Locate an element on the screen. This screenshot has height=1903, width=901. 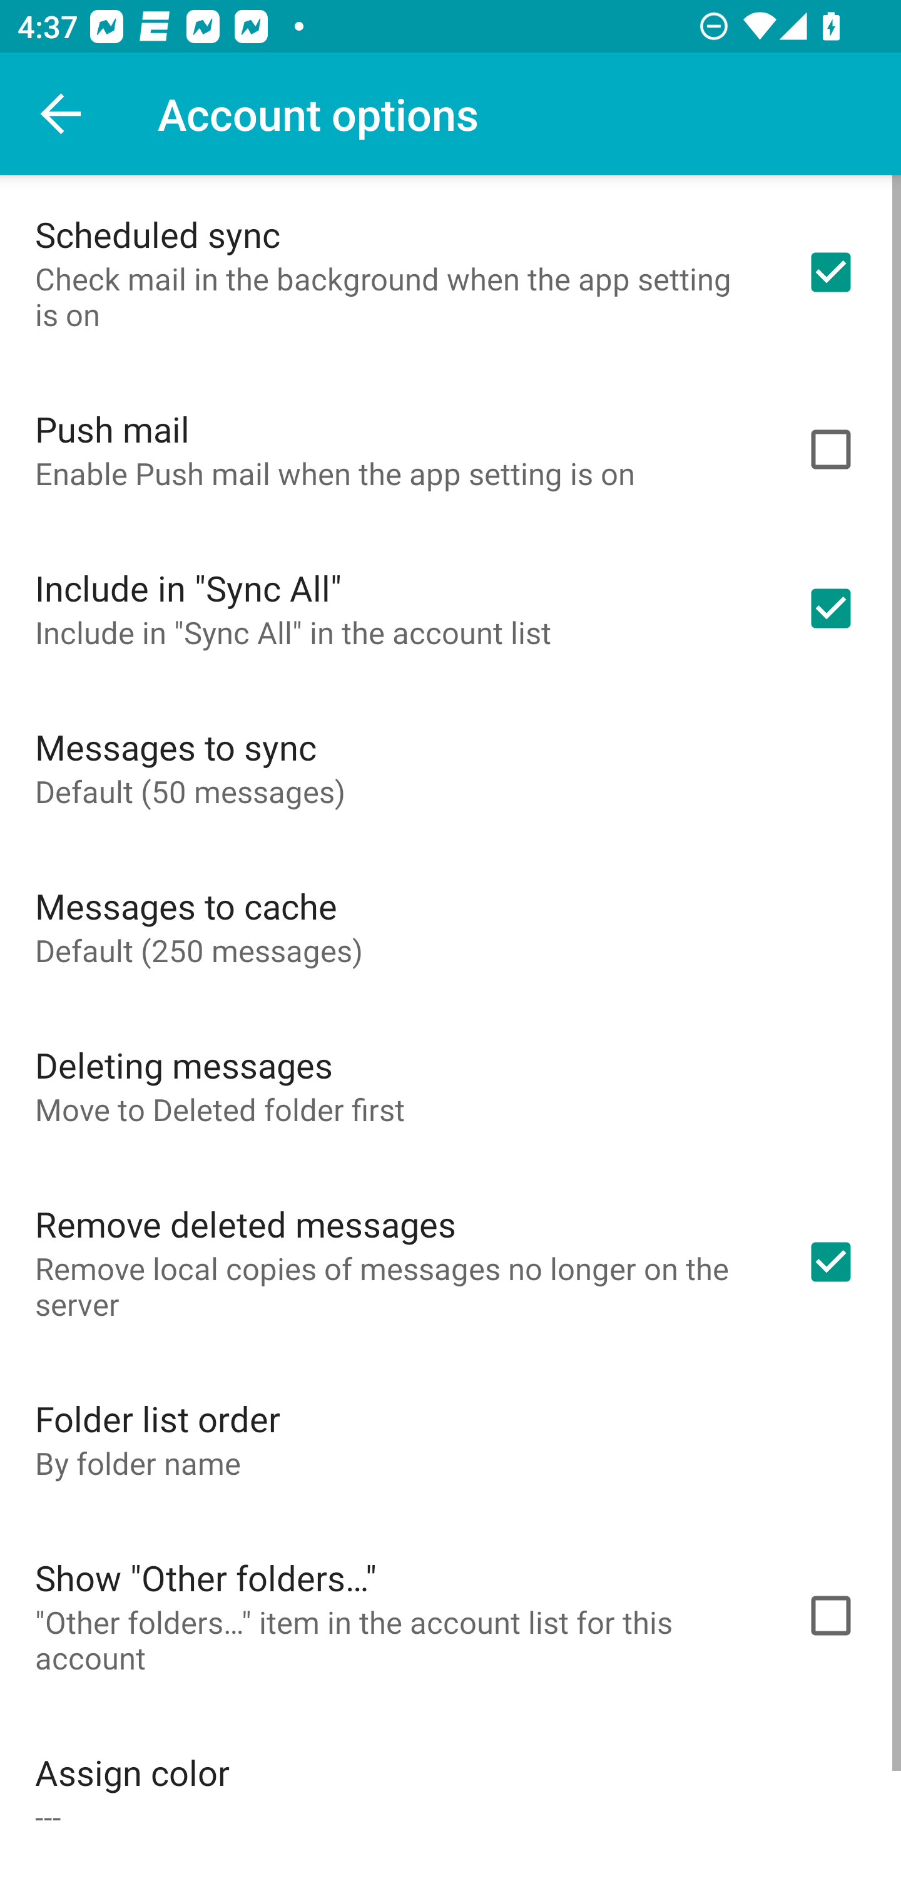
Messages to sync Default (50 messages) is located at coordinates (450, 767).